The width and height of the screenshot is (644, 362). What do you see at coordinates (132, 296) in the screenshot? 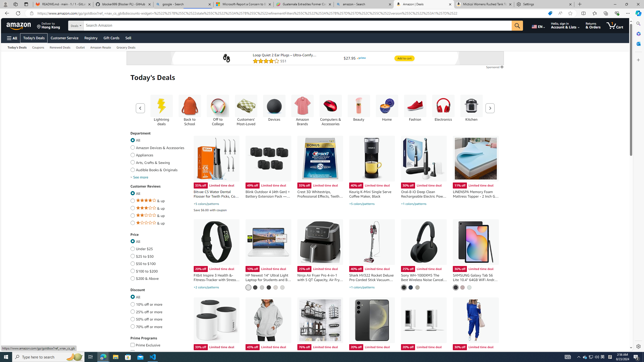
I see `All` at bounding box center [132, 296].